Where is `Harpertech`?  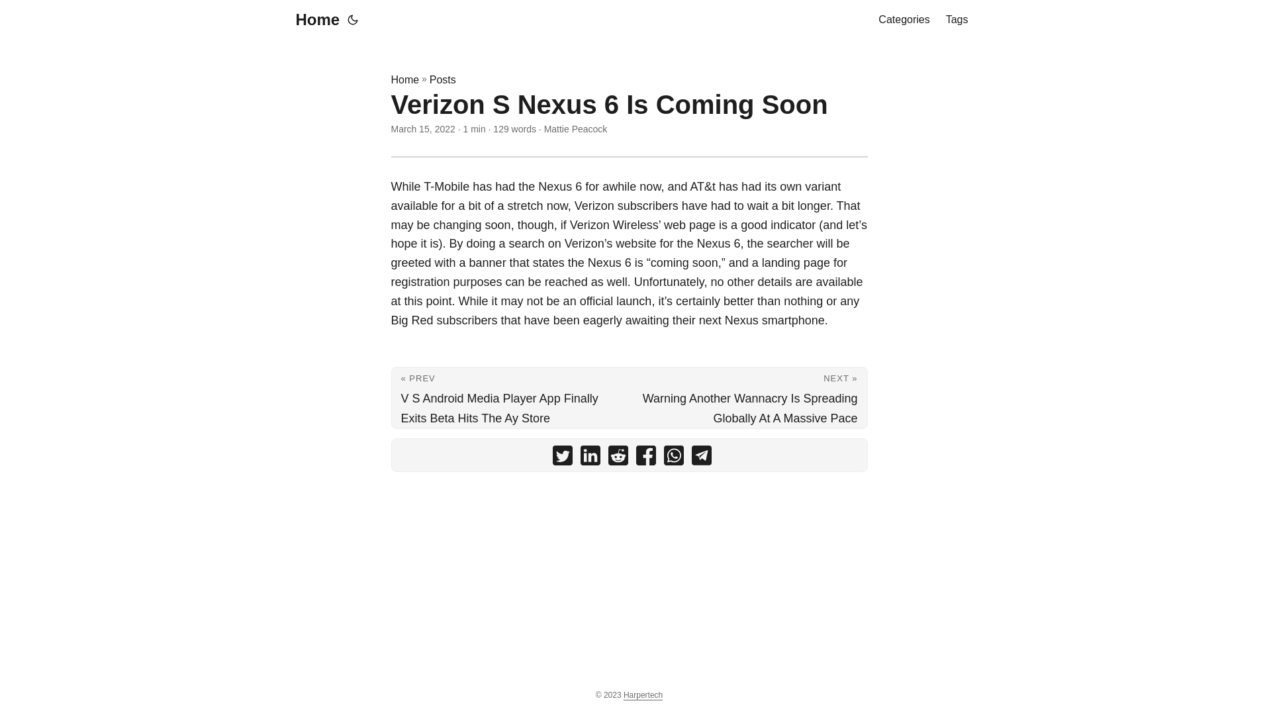
Harpertech is located at coordinates (643, 695).